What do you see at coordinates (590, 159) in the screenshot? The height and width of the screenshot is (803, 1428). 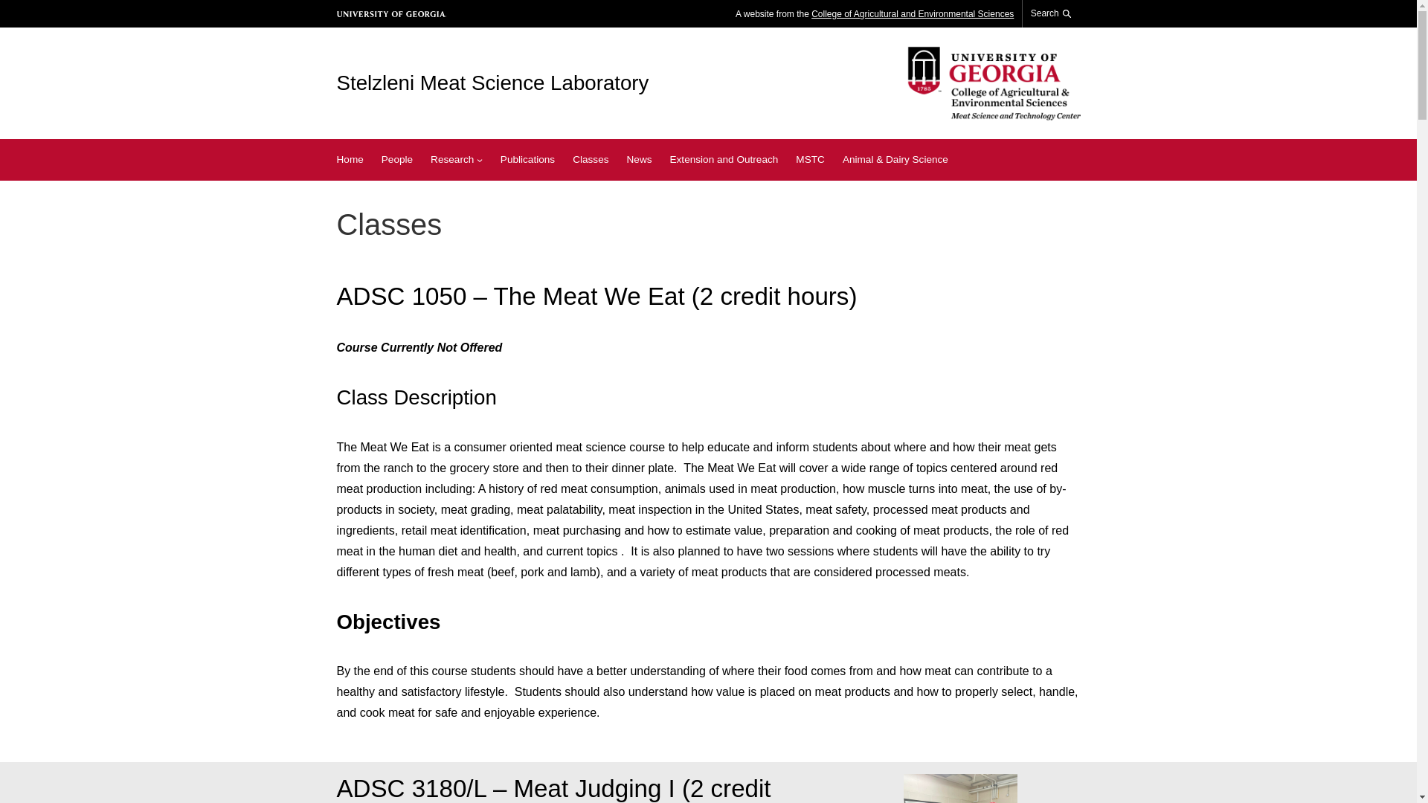 I see `Classes` at bounding box center [590, 159].